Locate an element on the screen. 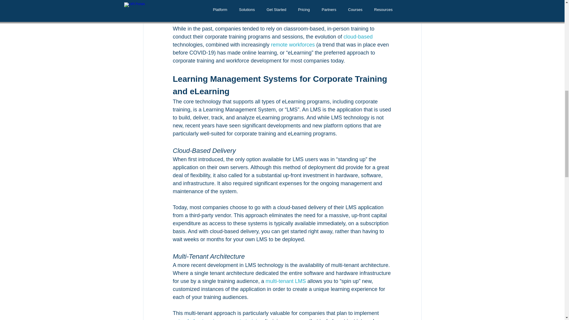 The width and height of the screenshot is (569, 320). remote workforces is located at coordinates (293, 44).